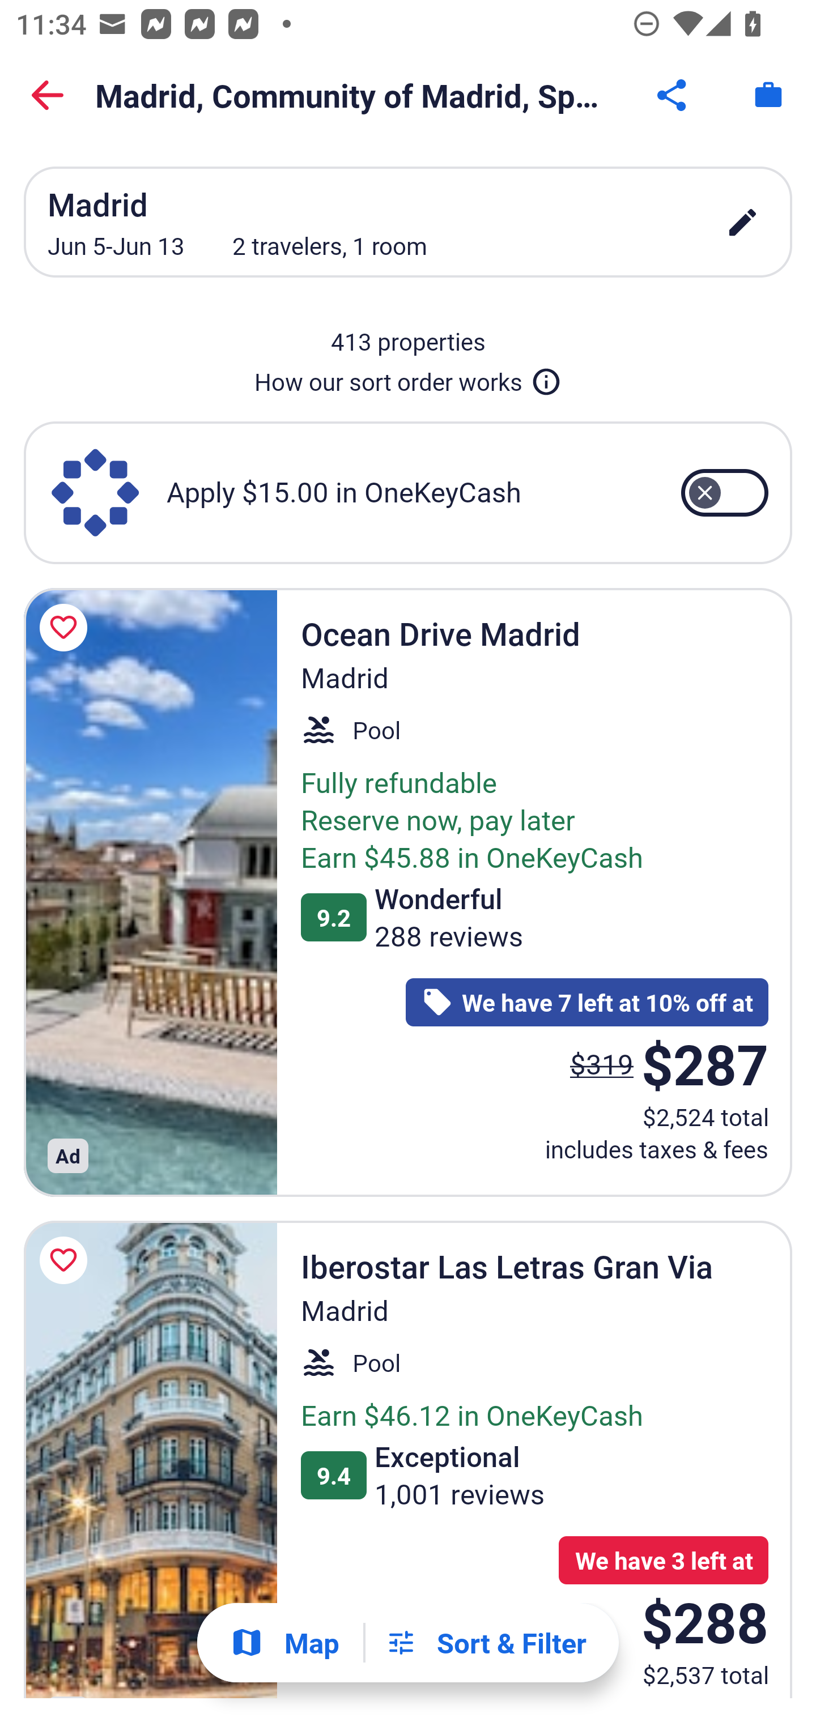 The image size is (816, 1722). What do you see at coordinates (602, 1063) in the screenshot?
I see `$319 The price was $319` at bounding box center [602, 1063].